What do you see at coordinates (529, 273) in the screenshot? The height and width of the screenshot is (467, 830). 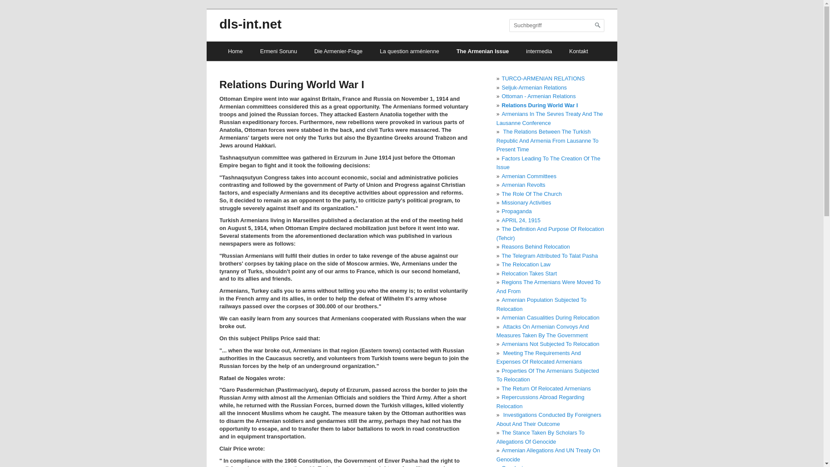 I see `Relocation Takes Start` at bounding box center [529, 273].